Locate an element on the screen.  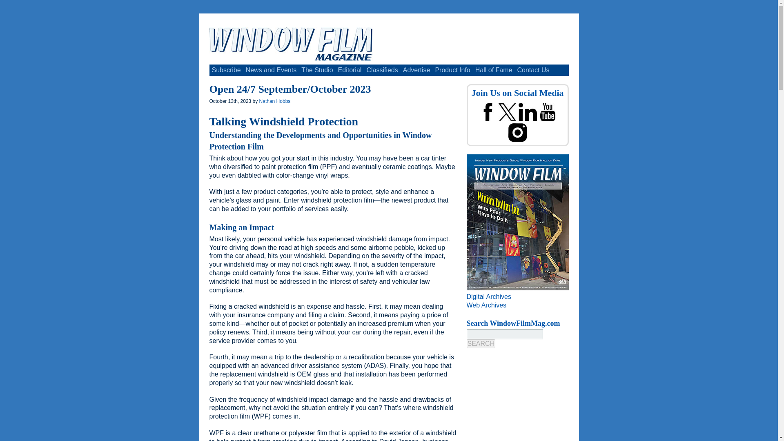
Advertise is located at coordinates (416, 70).